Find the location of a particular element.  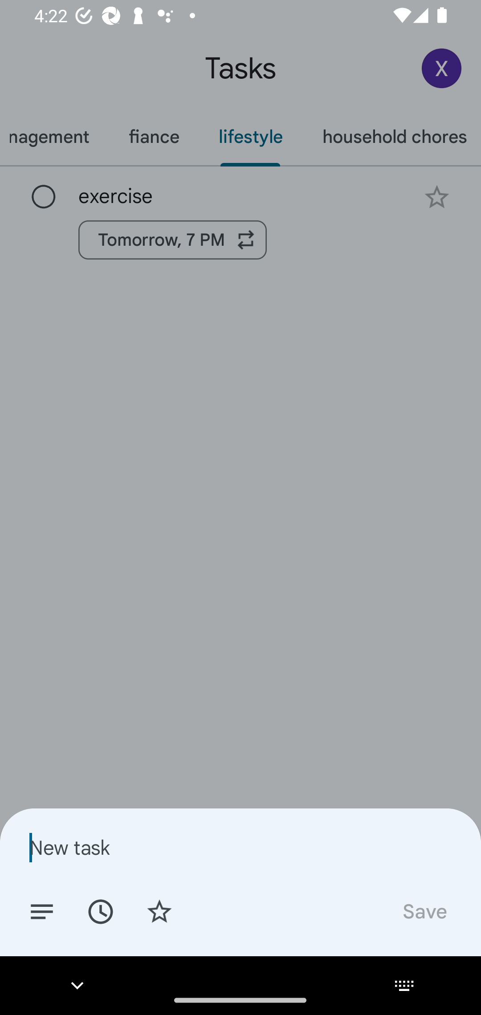

Set date/time is located at coordinates (100, 911).